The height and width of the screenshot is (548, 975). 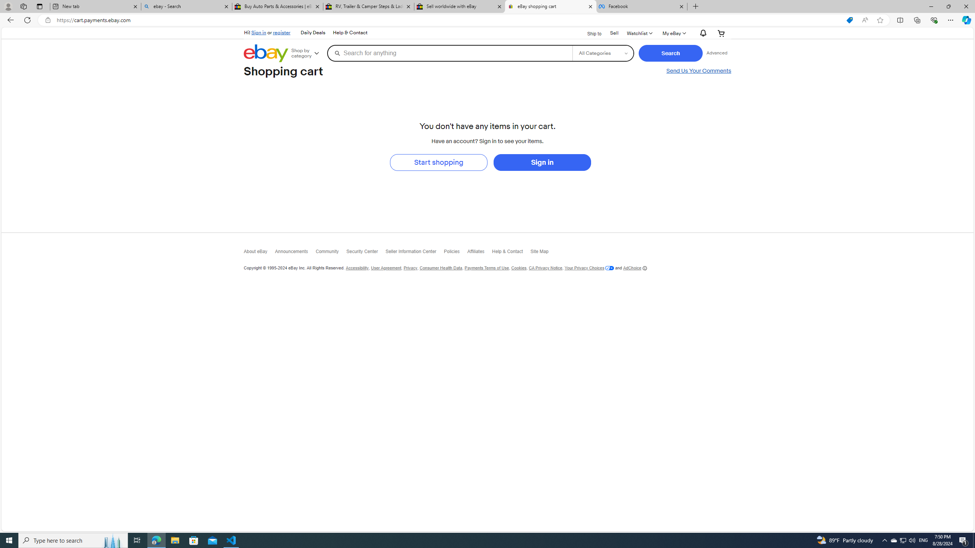 I want to click on My eBayExpand My eBay, so click(x=673, y=33).